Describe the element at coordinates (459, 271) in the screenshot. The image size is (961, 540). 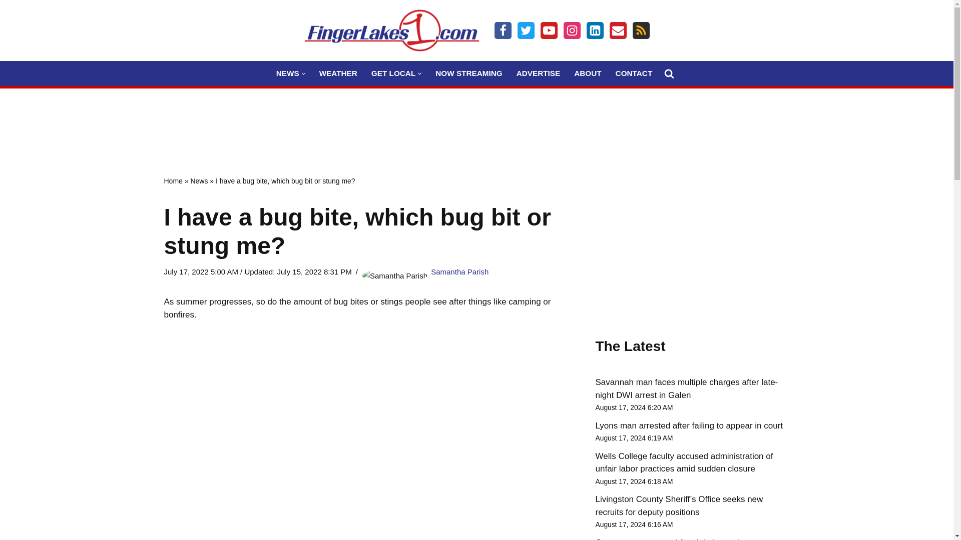
I see `Posts by Samantha Parish` at that location.